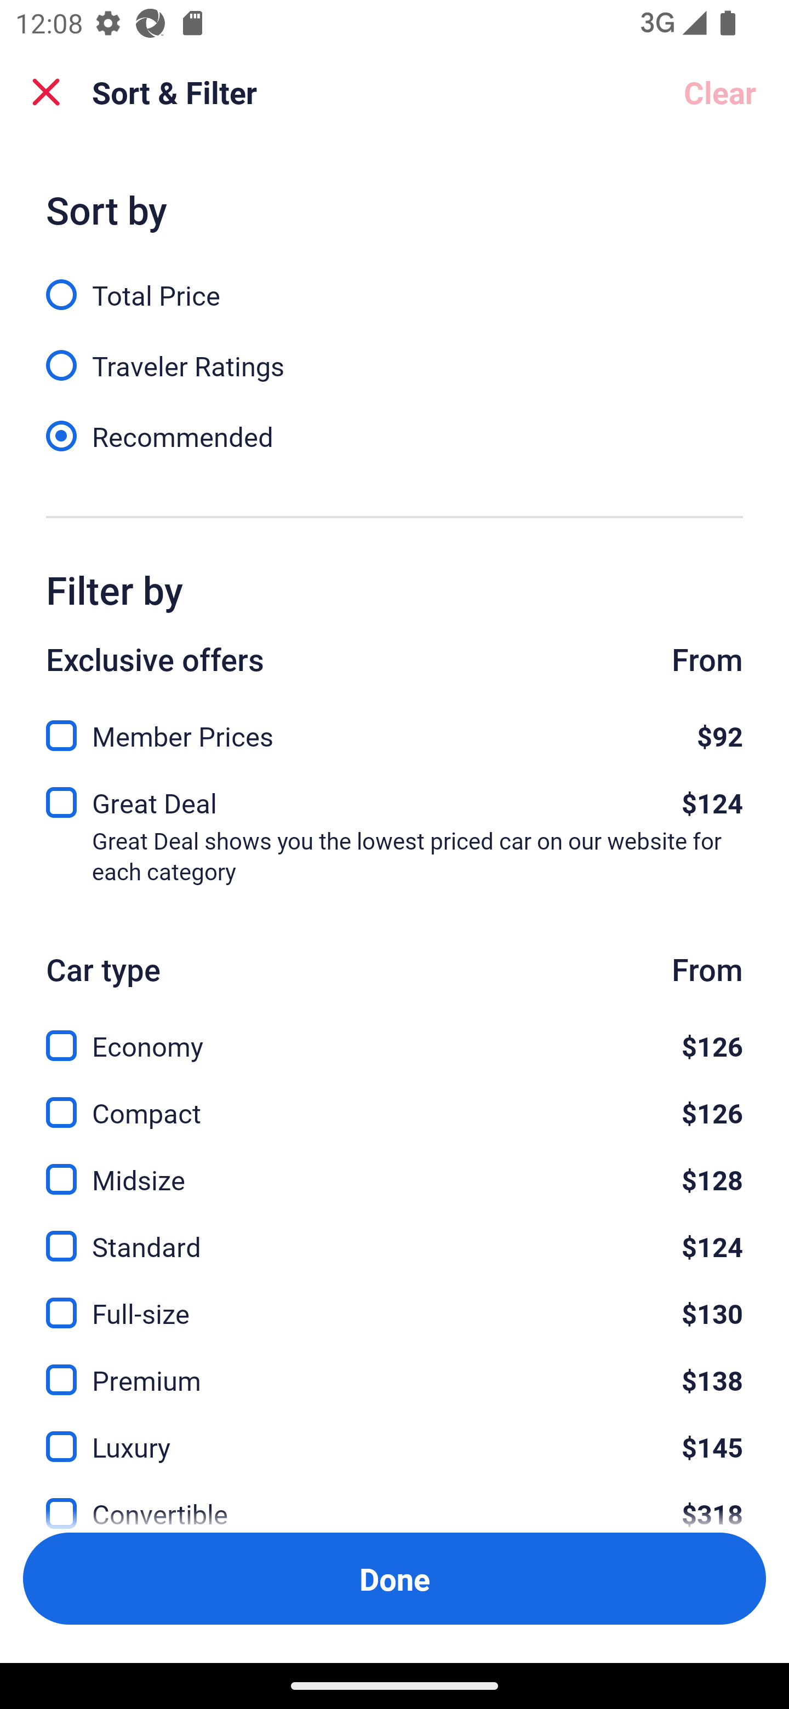  I want to click on Close Sort and Filter, so click(46, 92).